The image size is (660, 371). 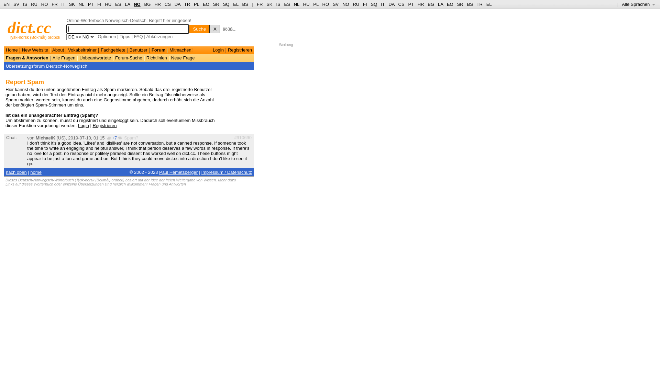 I want to click on IS, so click(x=278, y=4).